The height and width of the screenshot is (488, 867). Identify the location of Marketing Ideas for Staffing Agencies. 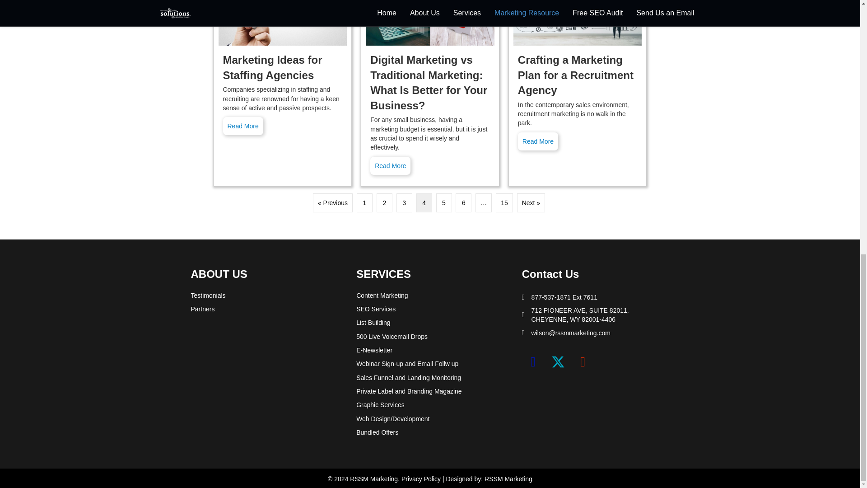
(243, 126).